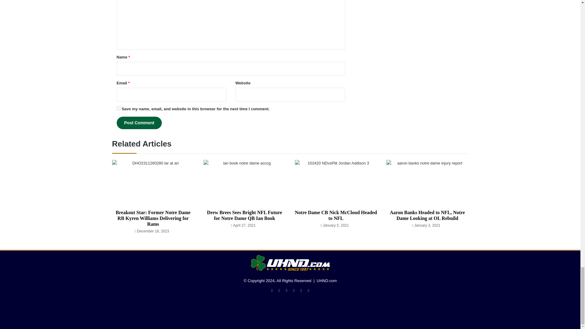  Describe the element at coordinates (139, 123) in the screenshot. I see `Post Comment` at that location.